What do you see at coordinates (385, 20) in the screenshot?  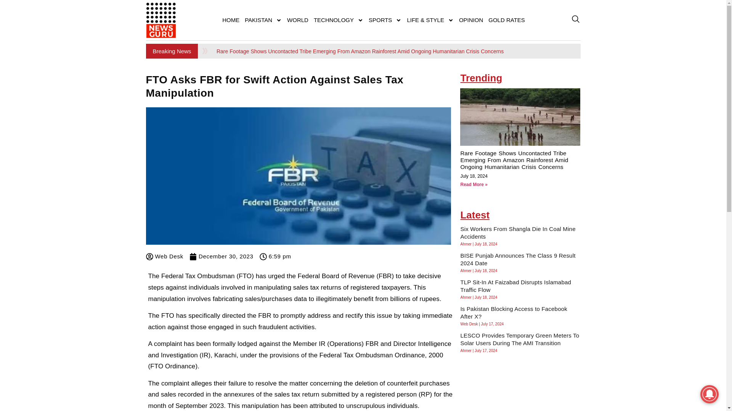 I see `SPORTS` at bounding box center [385, 20].